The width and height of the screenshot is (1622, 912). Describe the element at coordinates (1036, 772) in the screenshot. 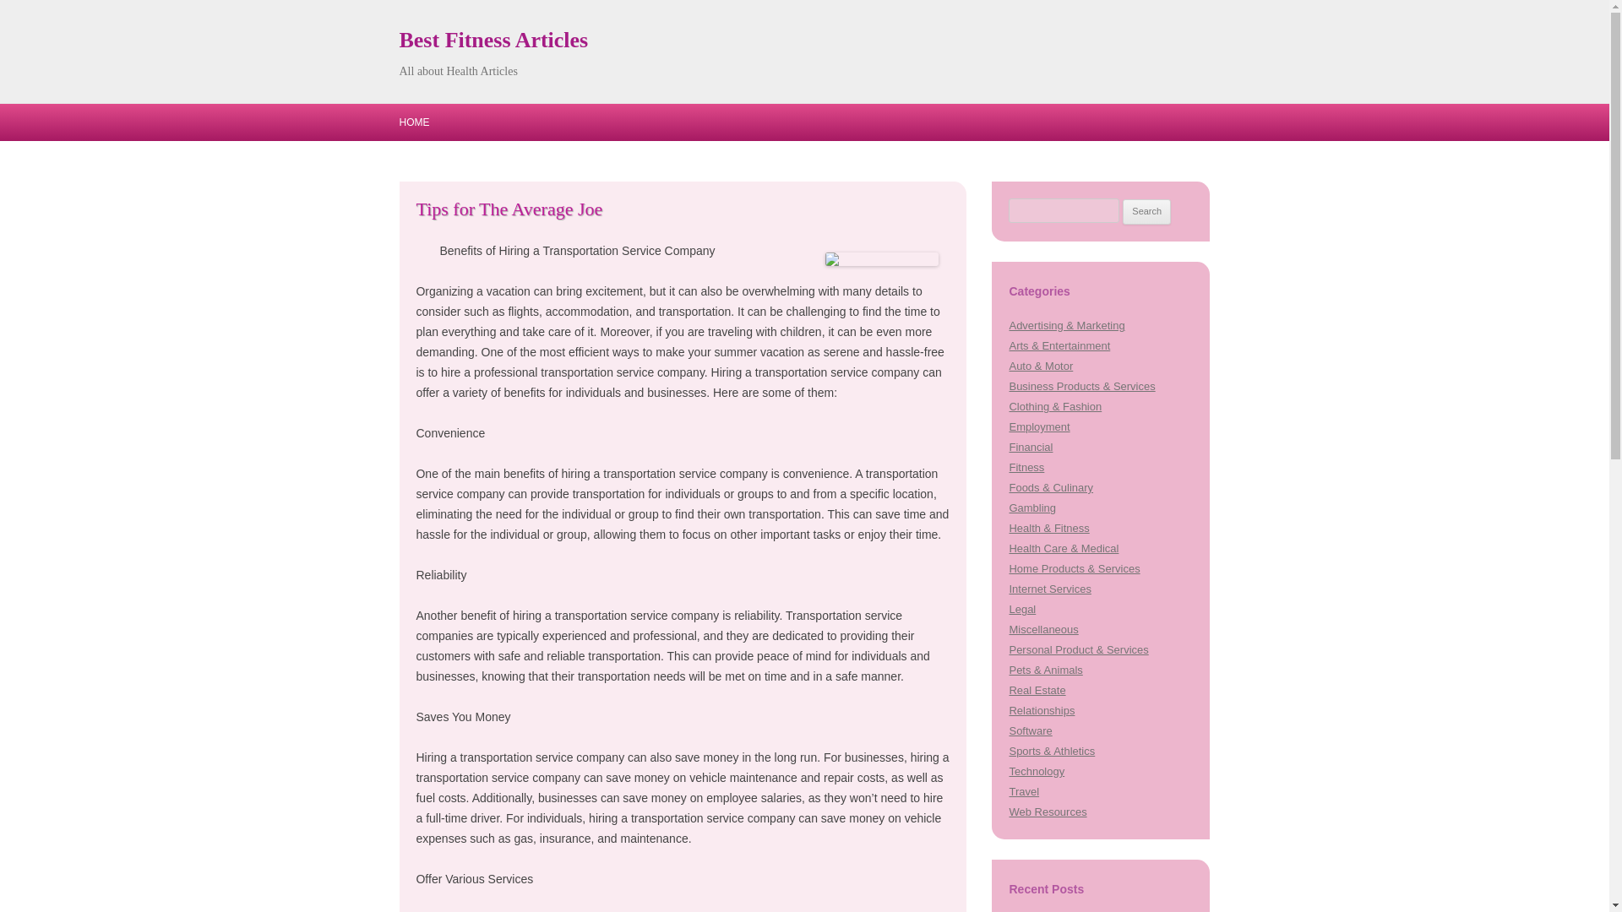

I see `Technology` at that location.